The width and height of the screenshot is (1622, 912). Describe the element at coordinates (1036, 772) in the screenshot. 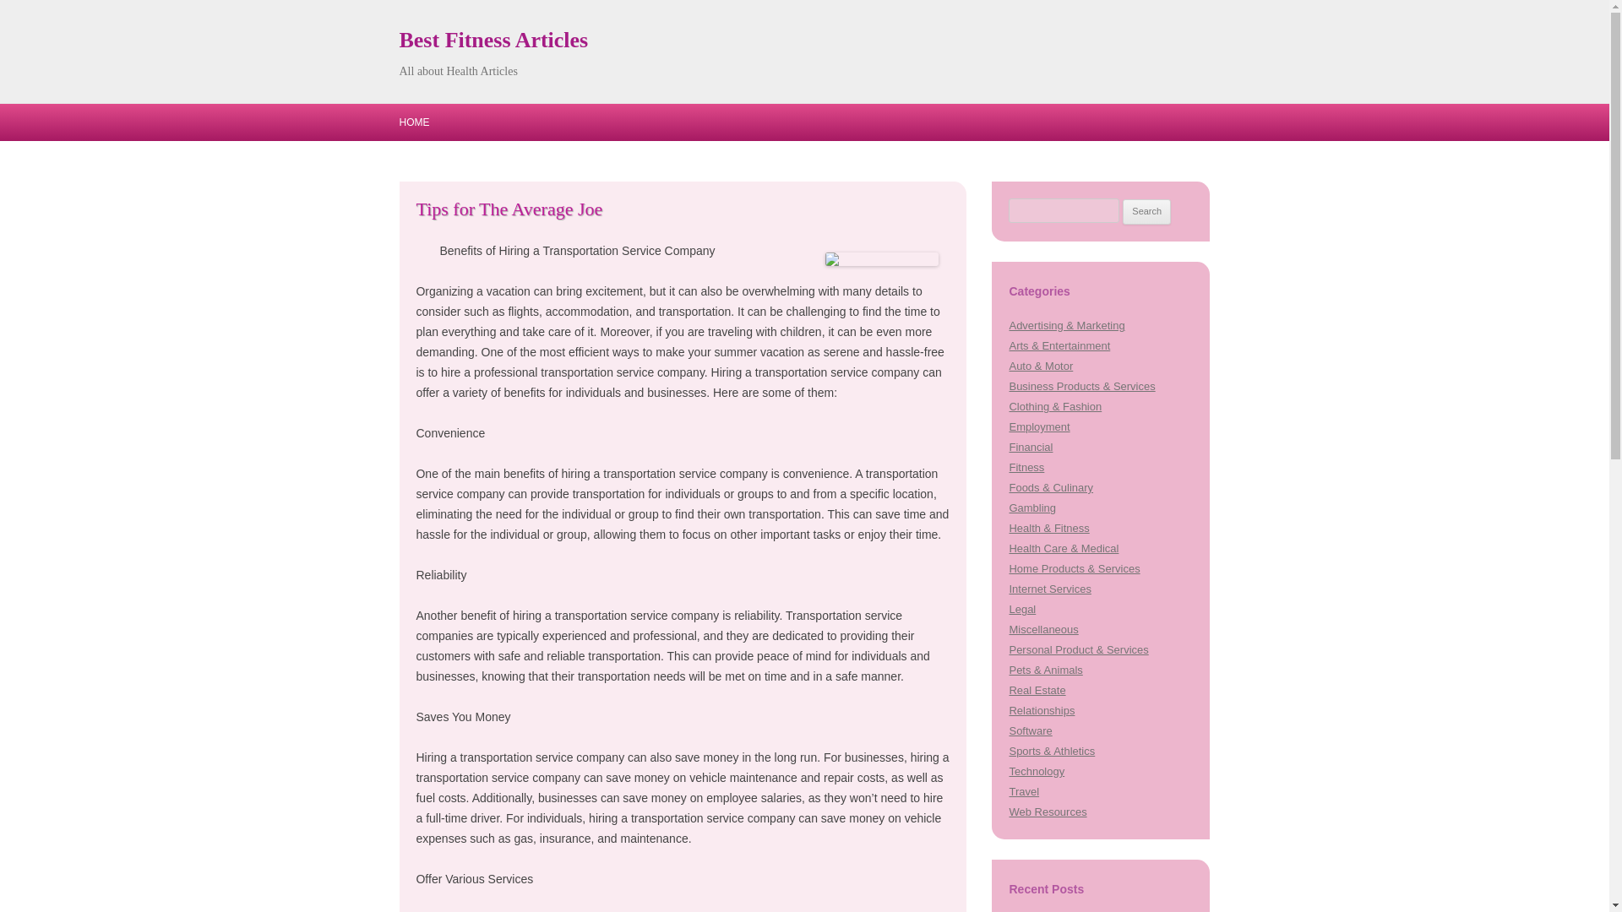

I see `Technology` at that location.